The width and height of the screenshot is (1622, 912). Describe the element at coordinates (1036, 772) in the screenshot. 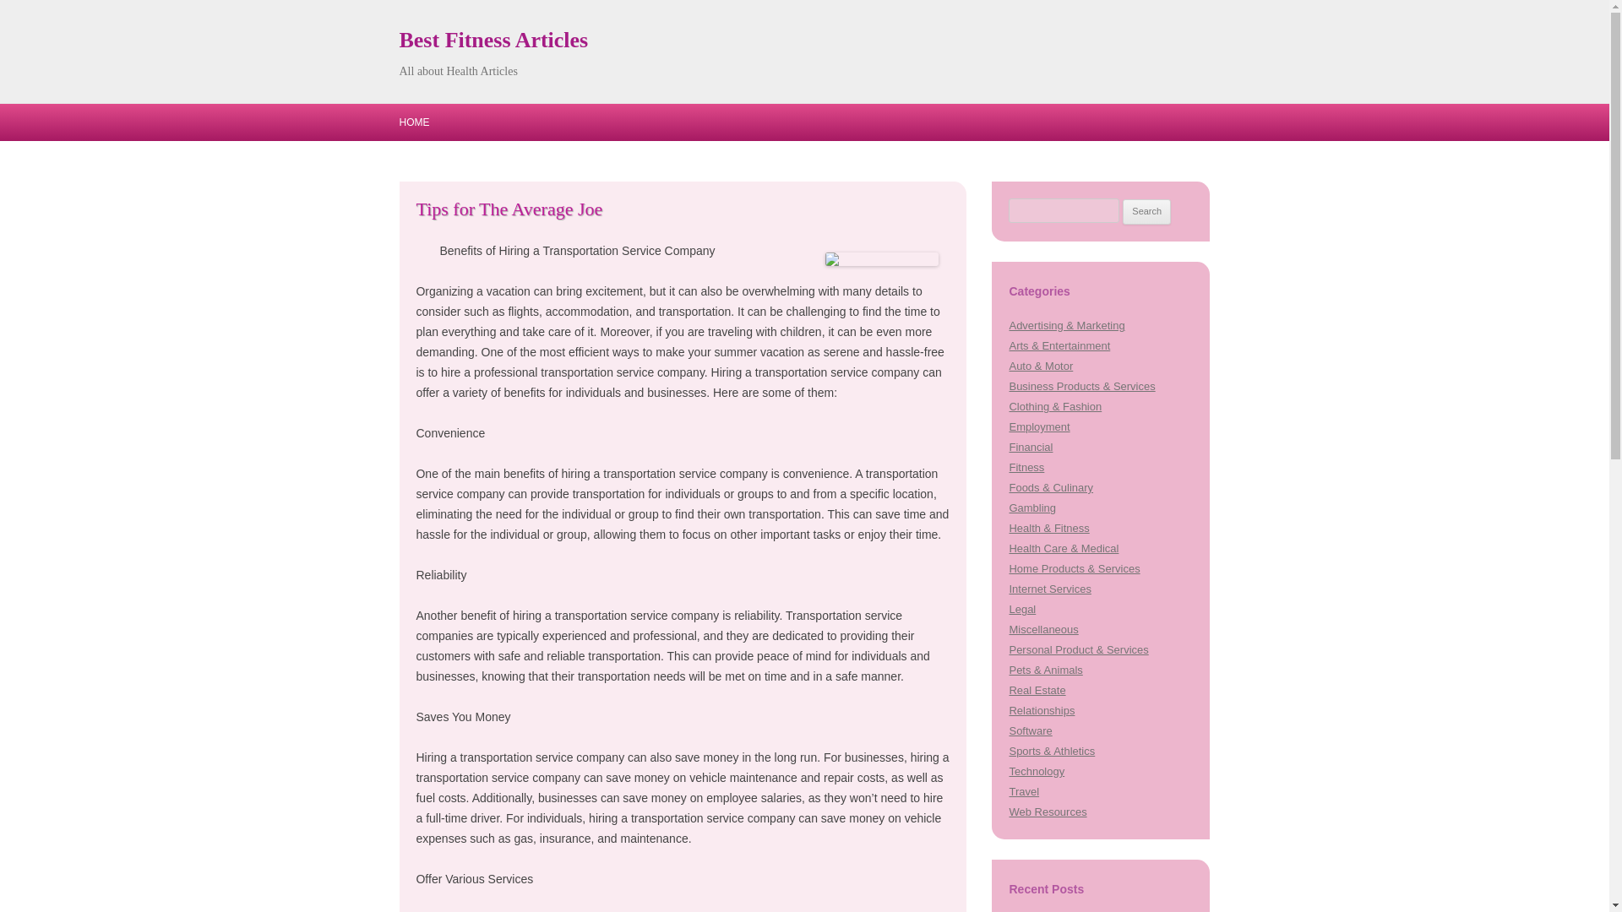

I see `Technology` at that location.